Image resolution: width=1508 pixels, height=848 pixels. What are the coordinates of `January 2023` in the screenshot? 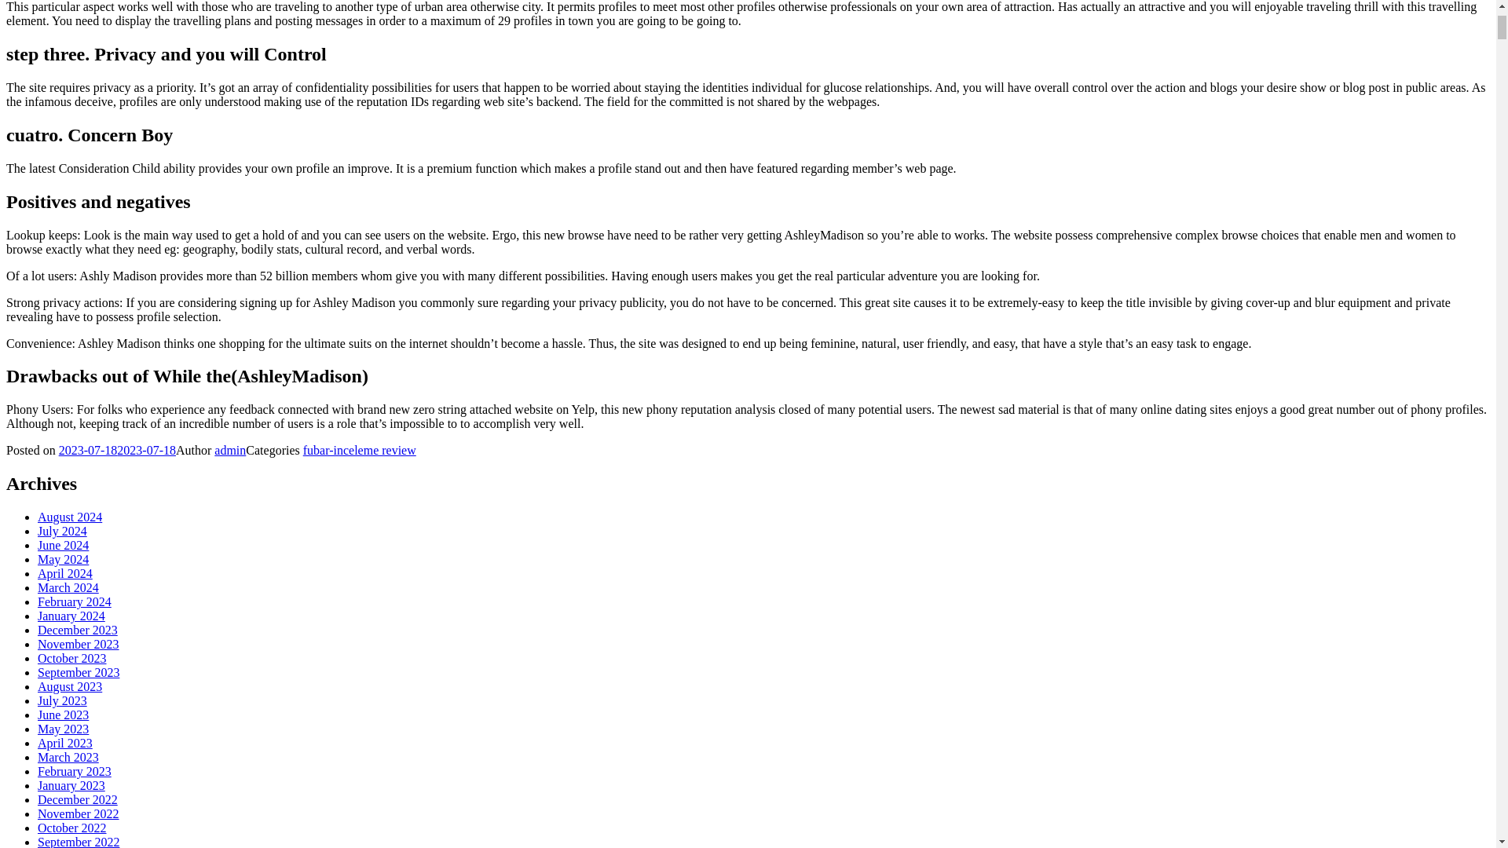 It's located at (71, 785).